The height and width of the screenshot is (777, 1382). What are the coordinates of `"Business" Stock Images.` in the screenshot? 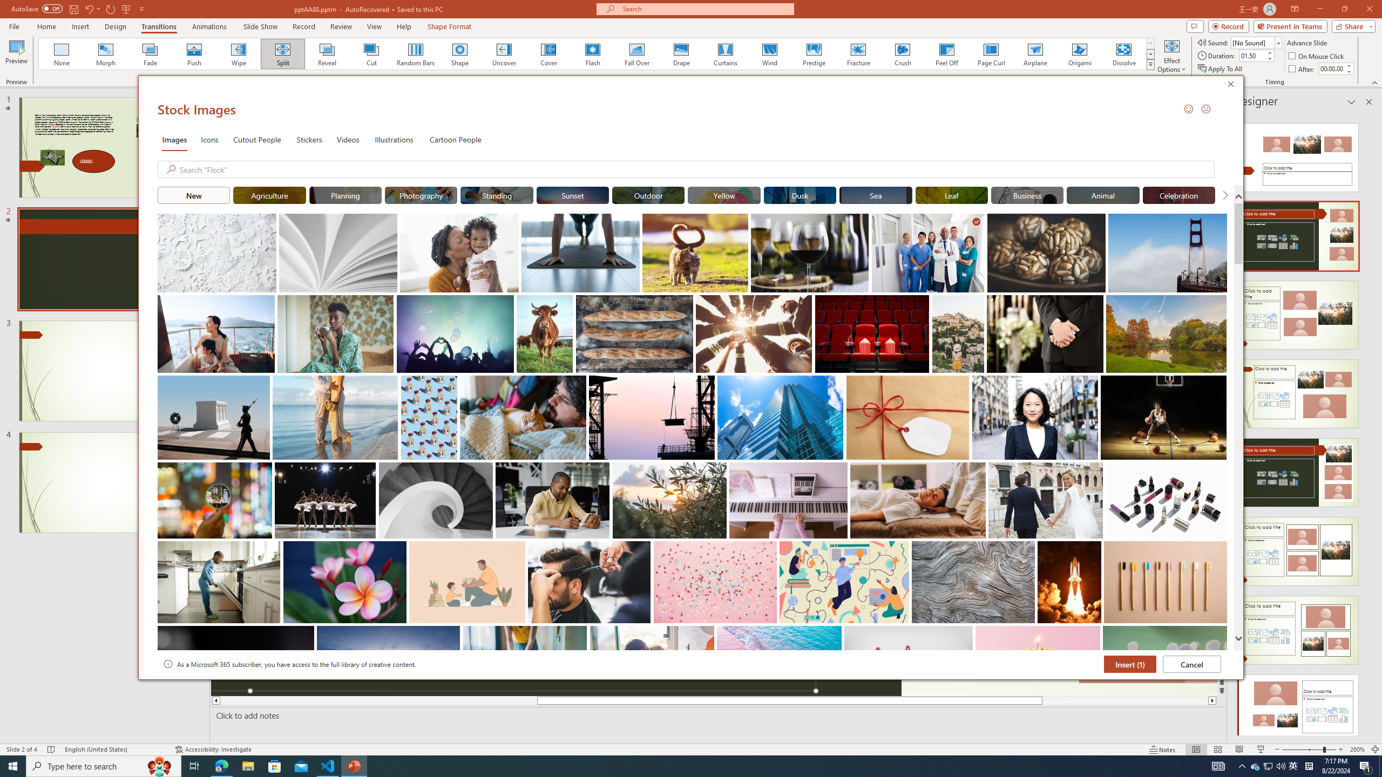 It's located at (1027, 195).